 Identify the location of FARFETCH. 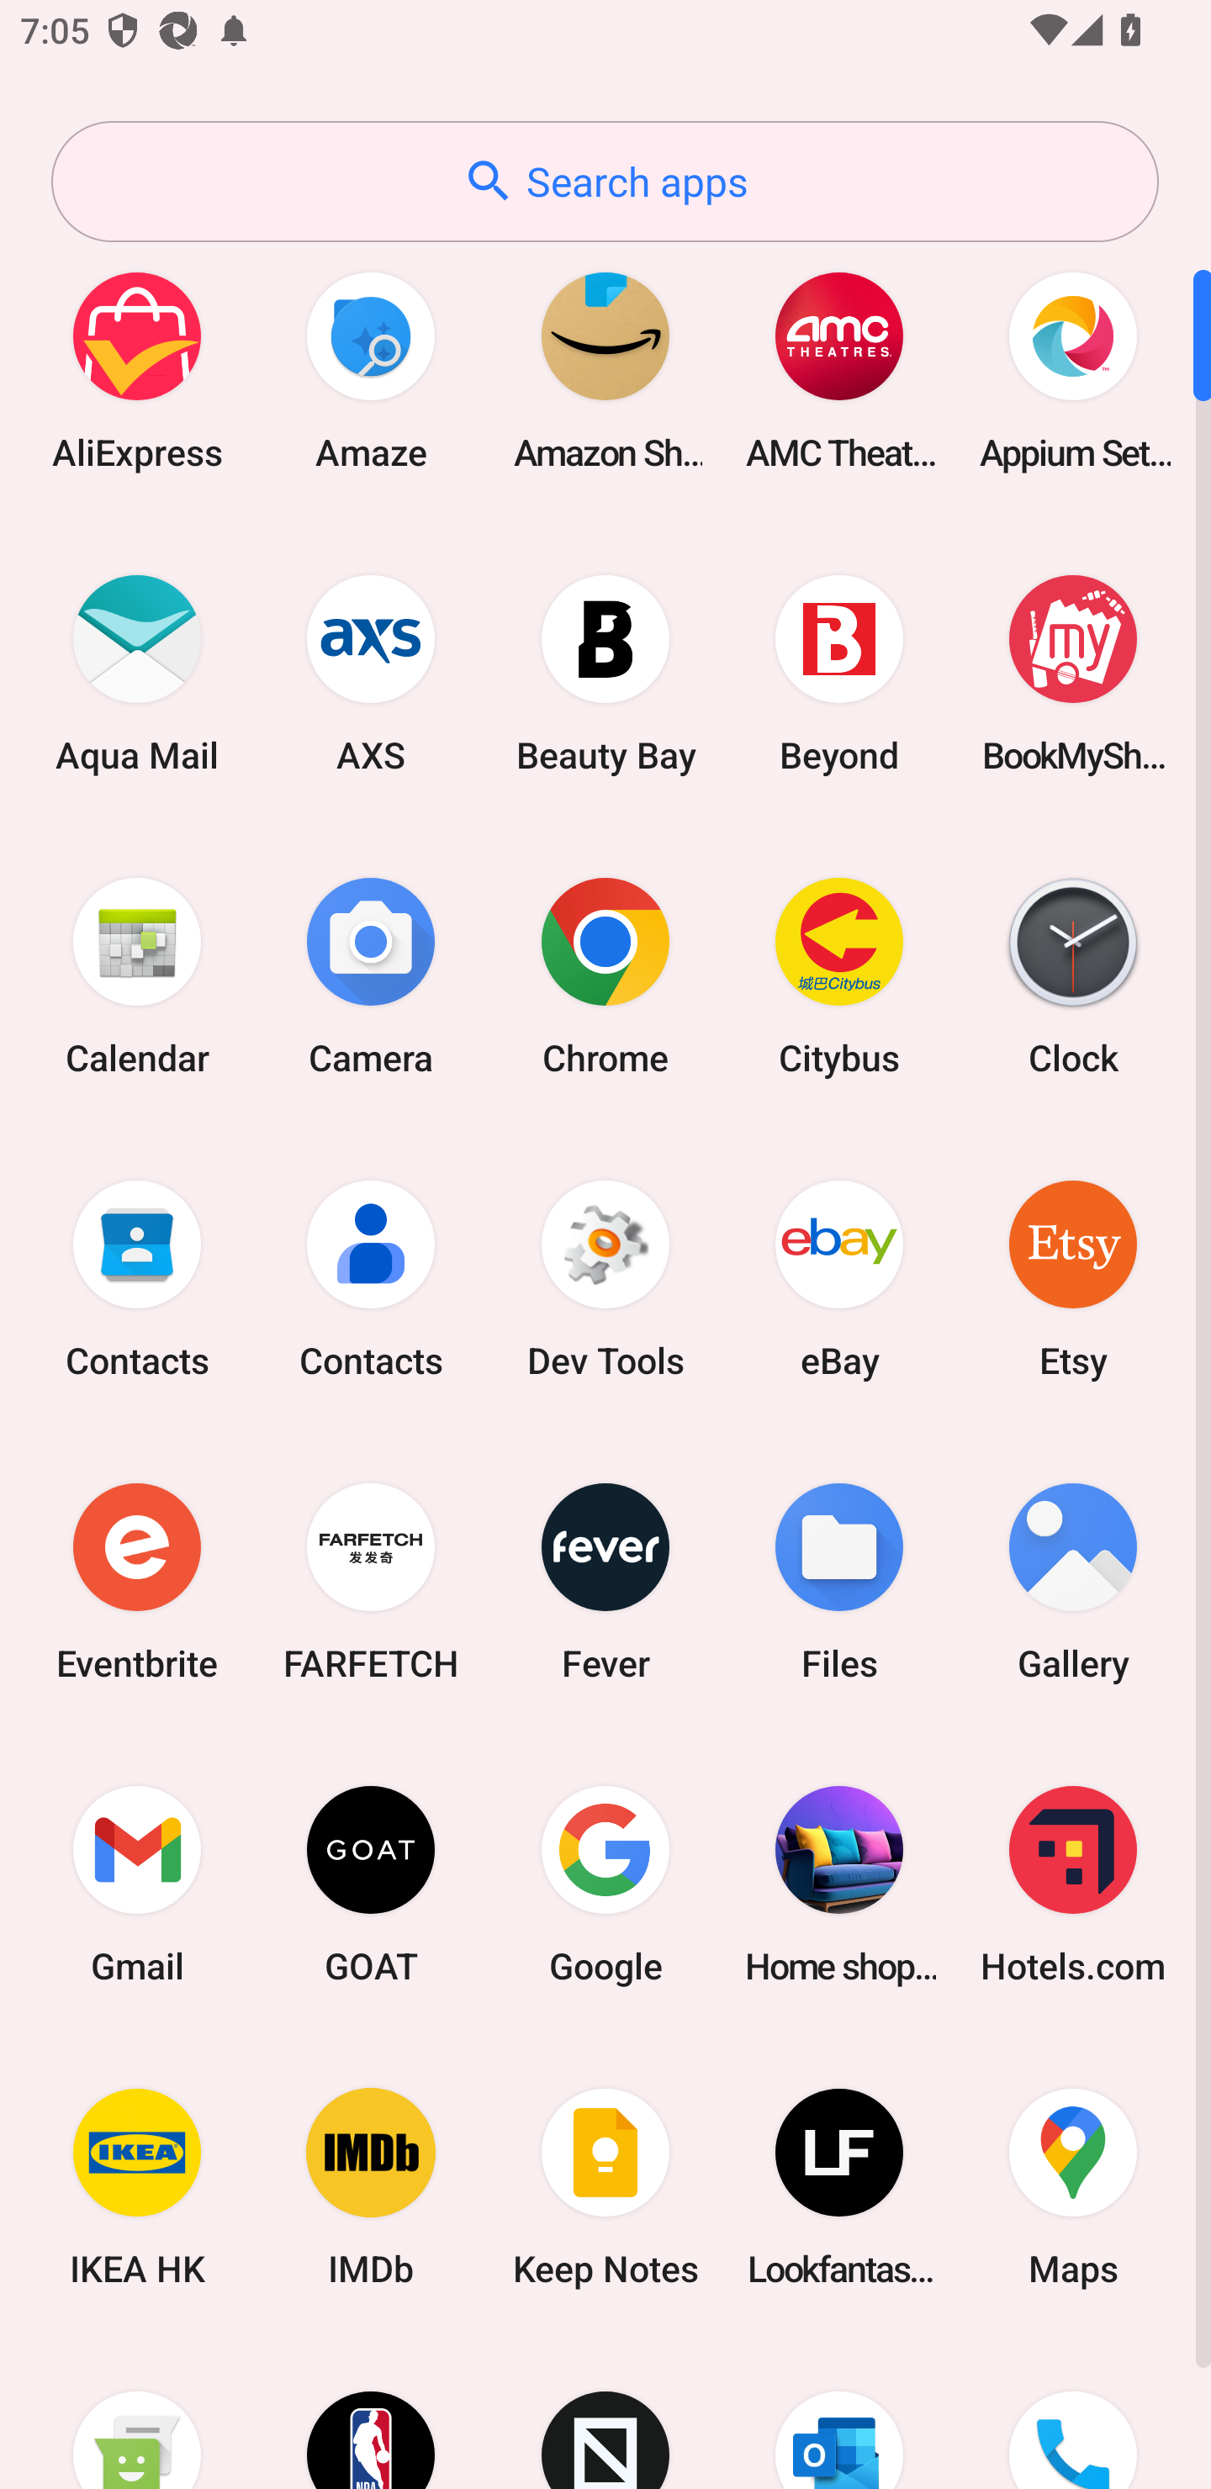
(371, 1581).